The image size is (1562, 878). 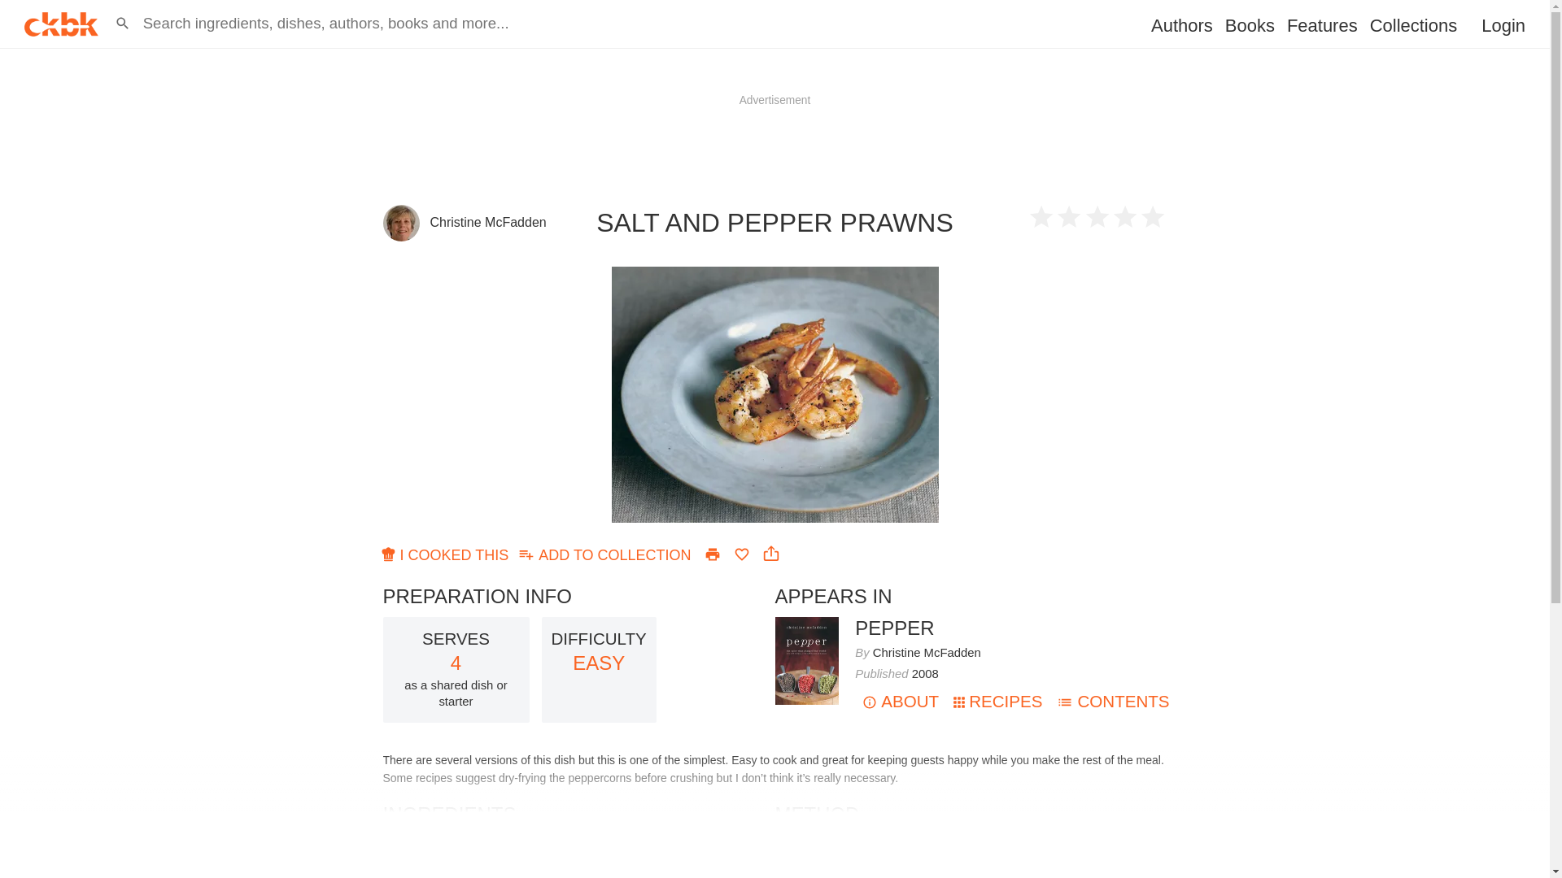 What do you see at coordinates (1322, 26) in the screenshot?
I see `Features` at bounding box center [1322, 26].